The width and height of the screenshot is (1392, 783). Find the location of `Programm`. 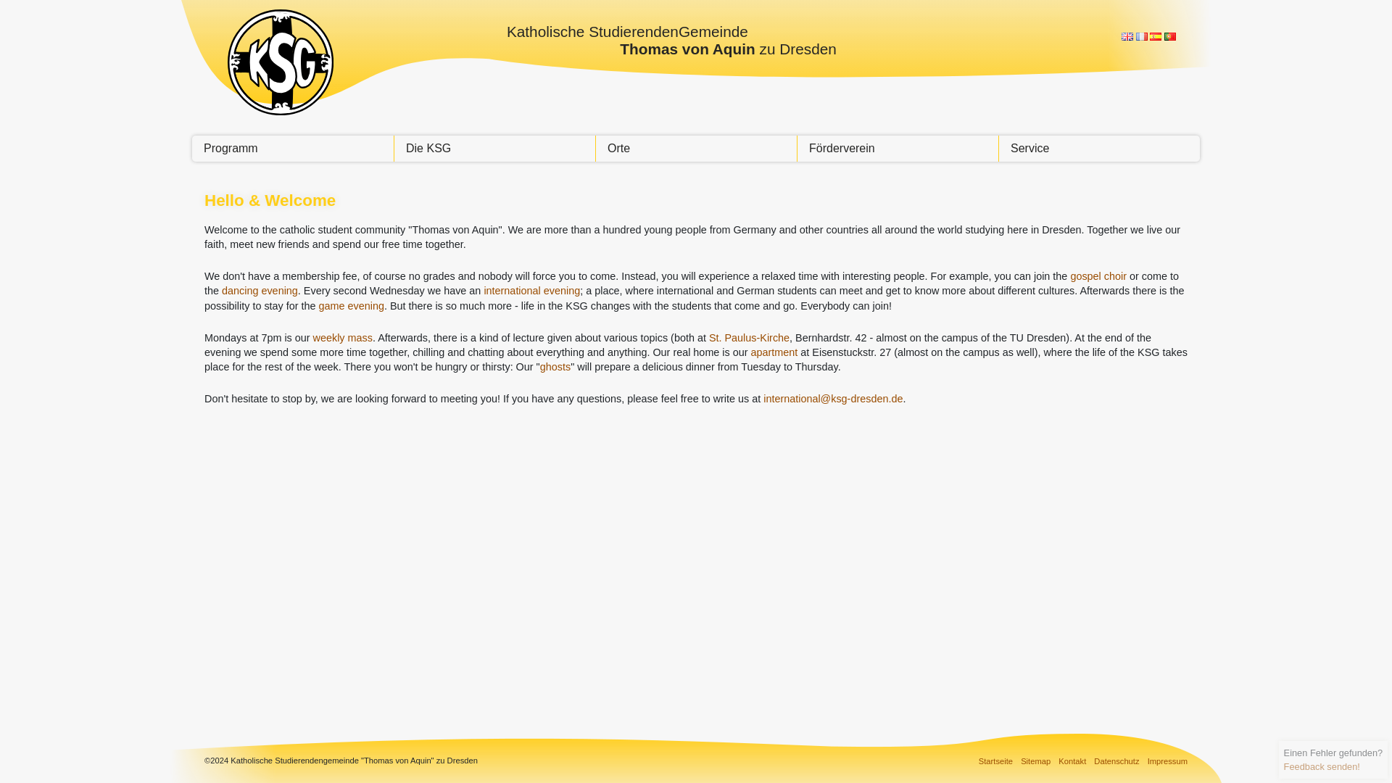

Programm is located at coordinates (293, 148).